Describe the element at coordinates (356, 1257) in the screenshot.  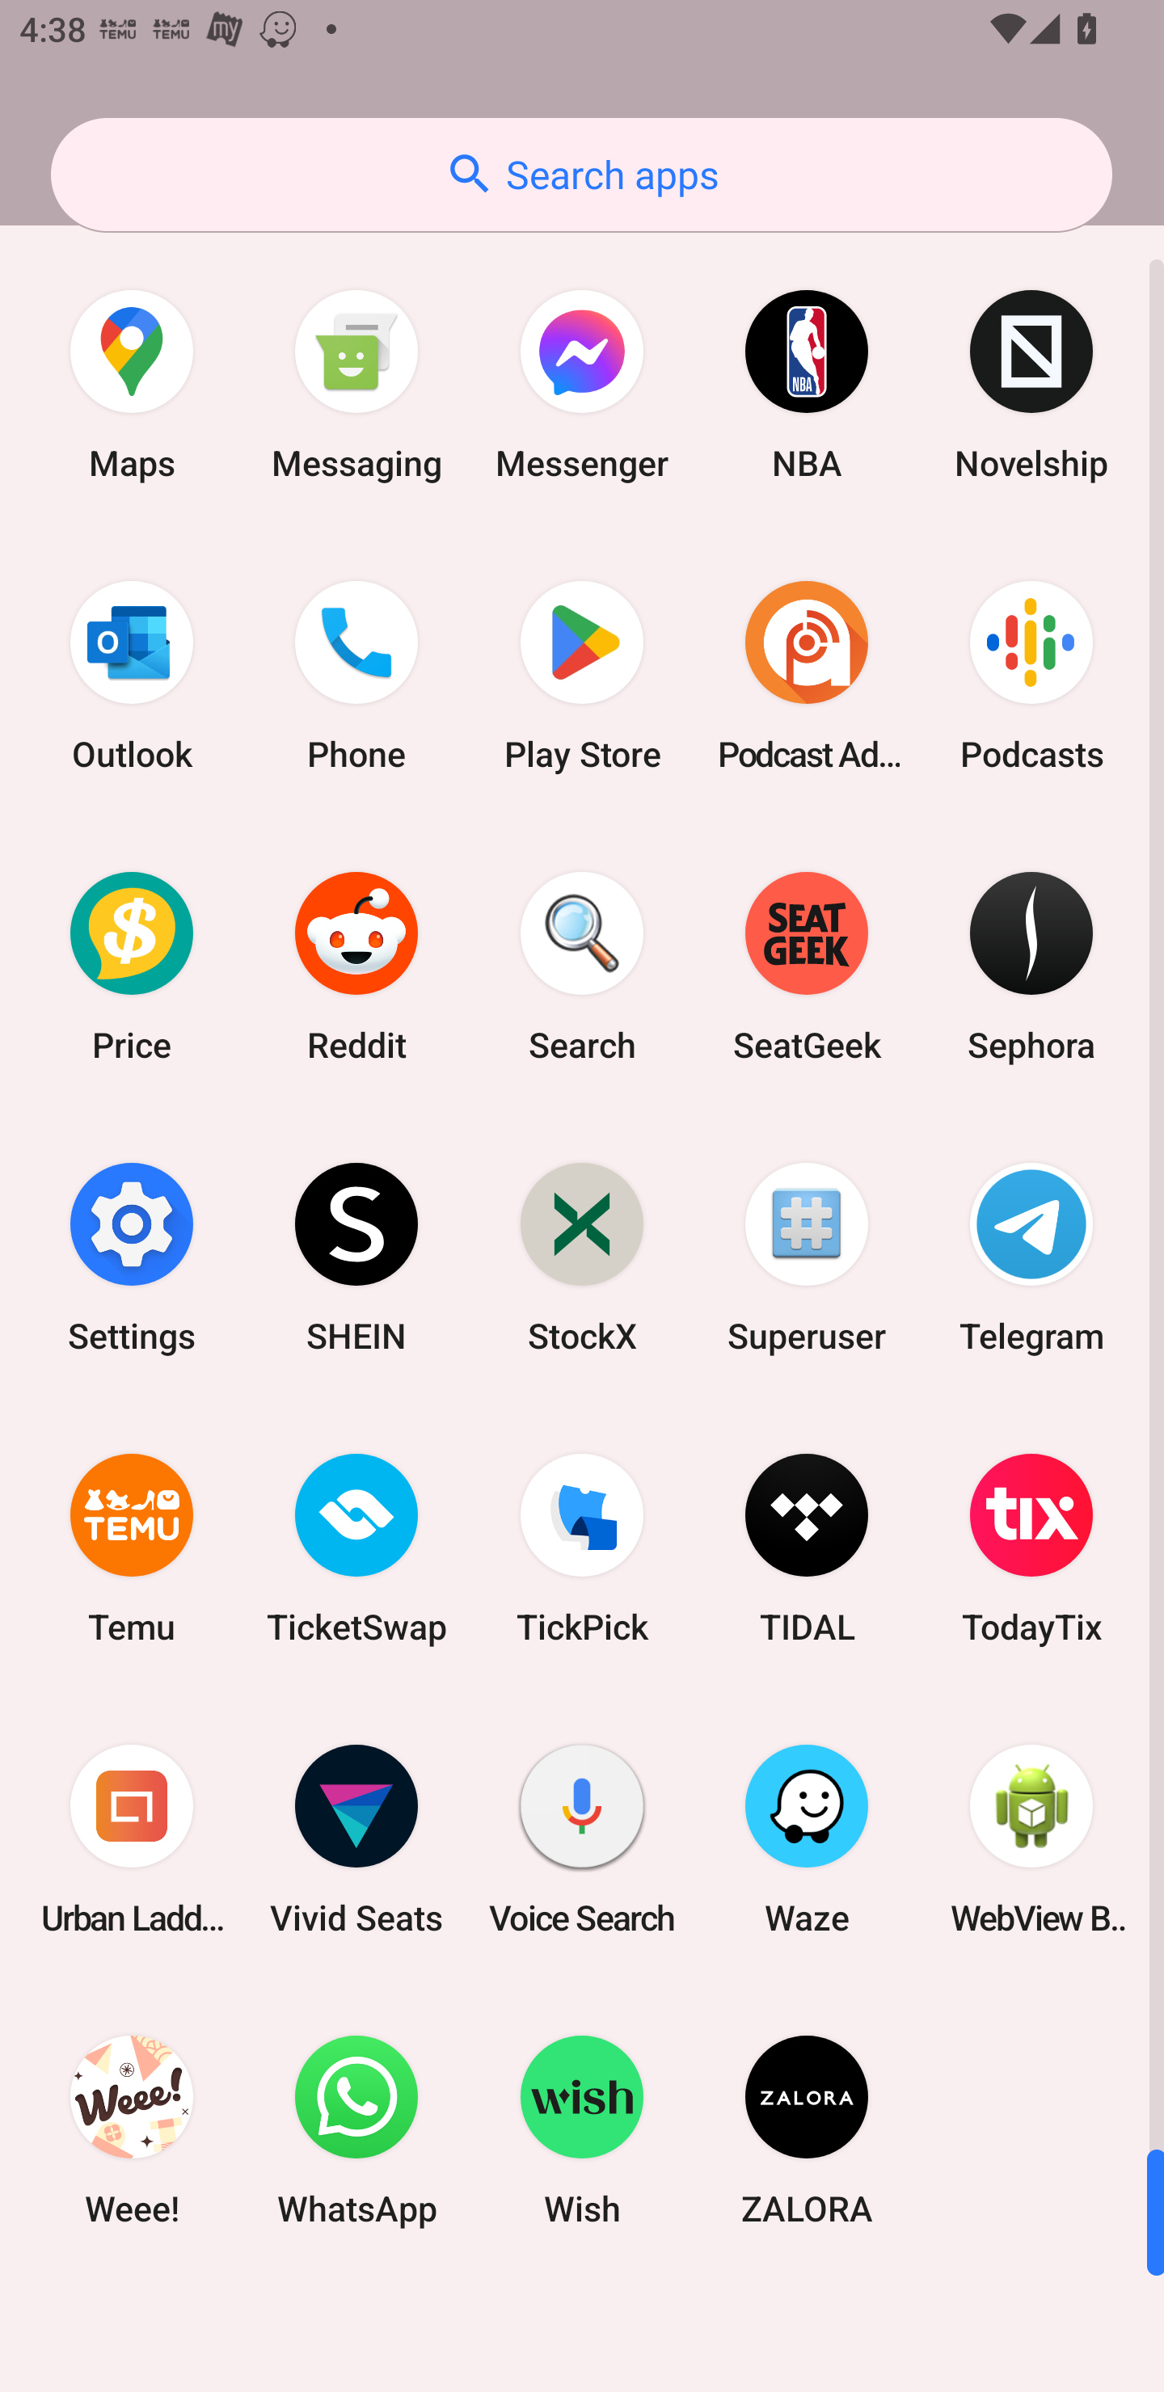
I see `SHEIN` at that location.